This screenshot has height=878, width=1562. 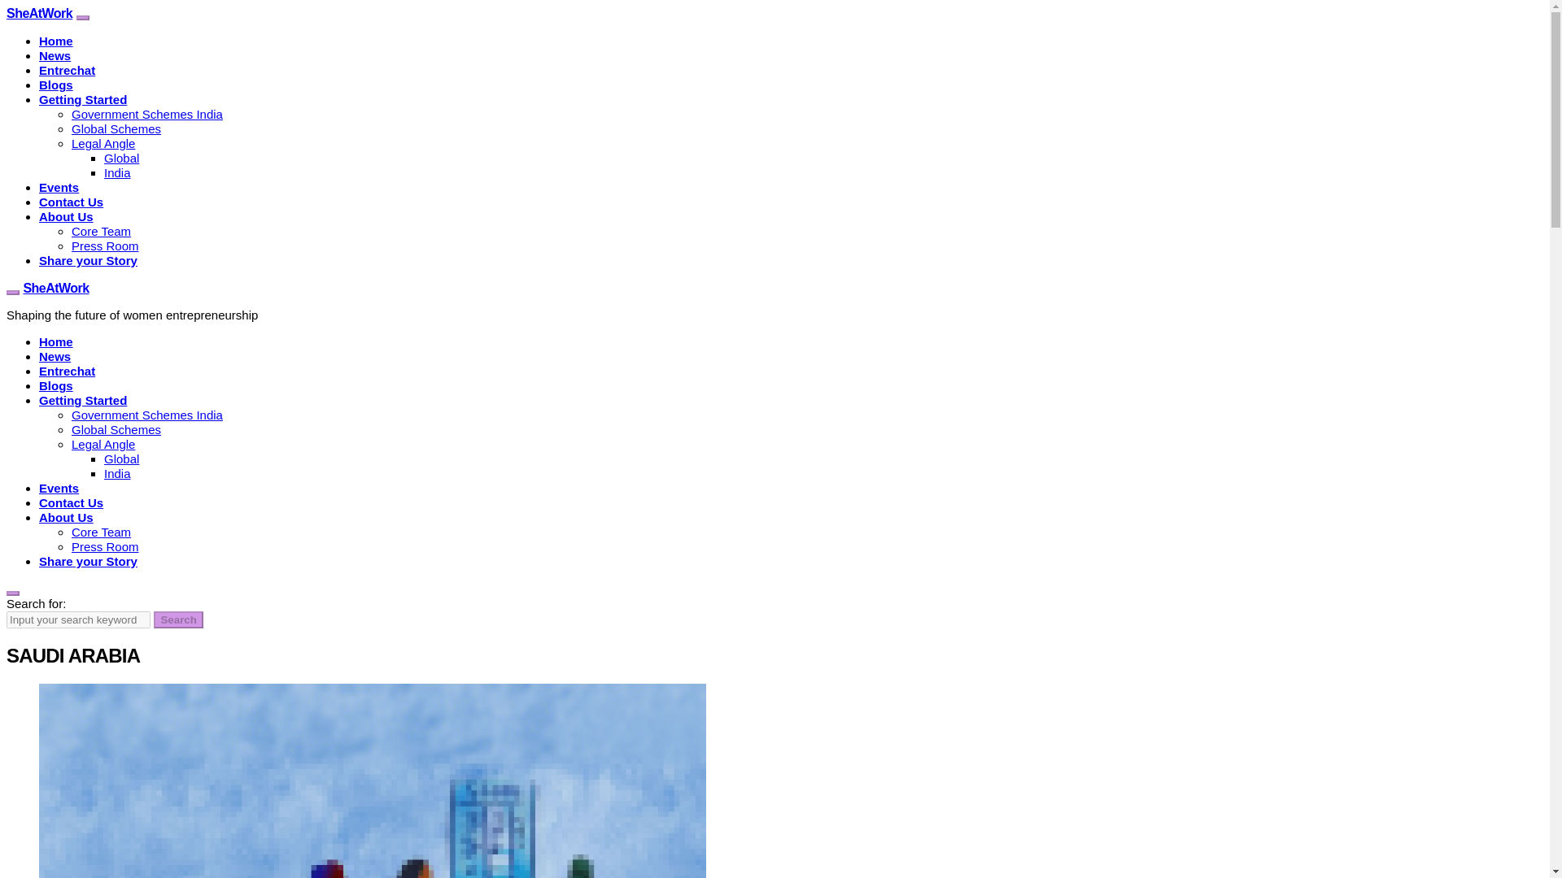 I want to click on Global, so click(x=121, y=158).